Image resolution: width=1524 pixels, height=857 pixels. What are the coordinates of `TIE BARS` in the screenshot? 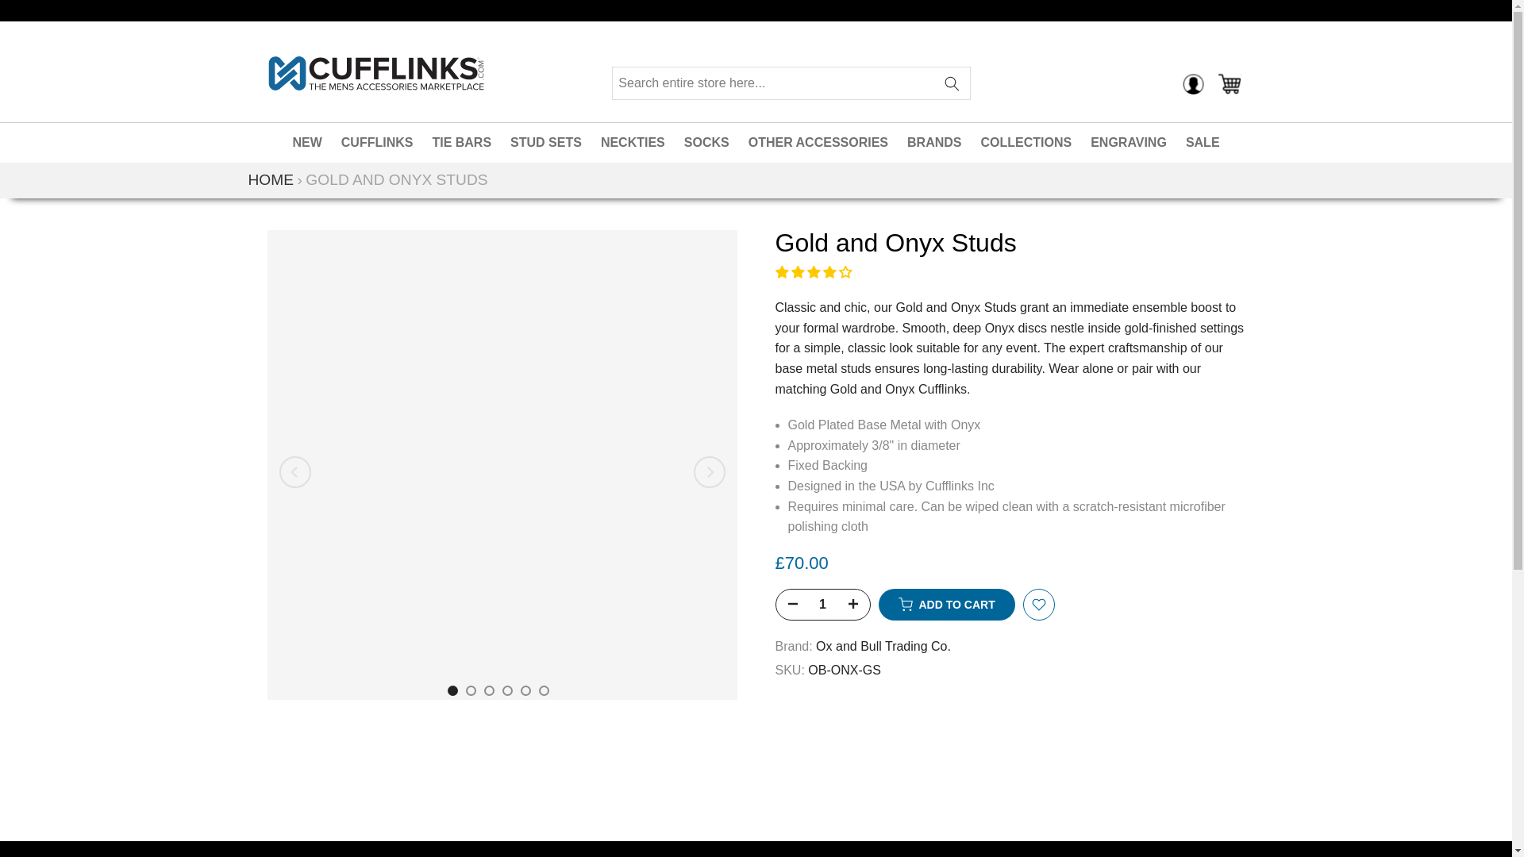 It's located at (461, 143).